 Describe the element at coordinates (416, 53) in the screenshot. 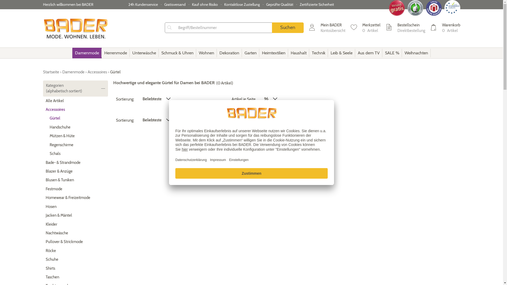

I see `Weihnachten` at that location.